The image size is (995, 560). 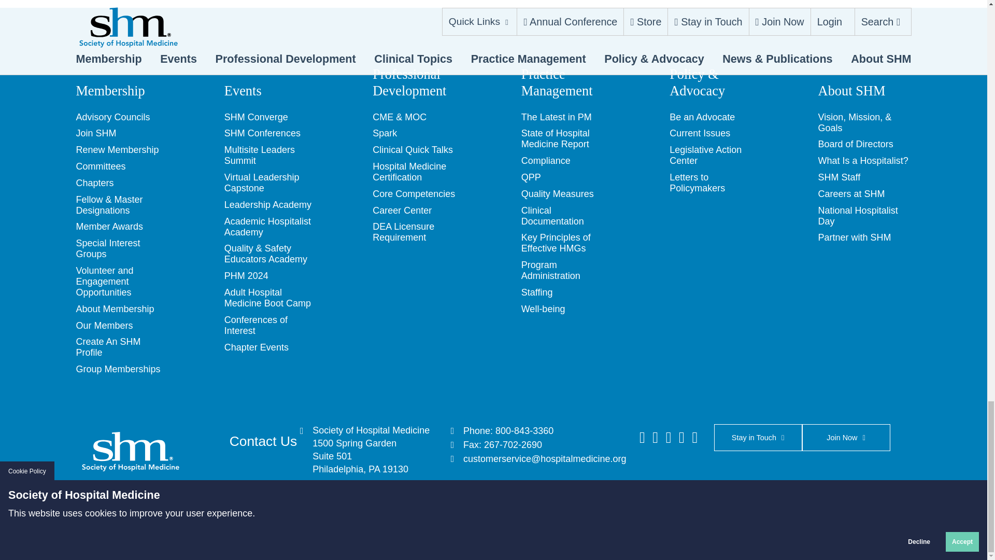 I want to click on Store, so click(x=175, y=542).